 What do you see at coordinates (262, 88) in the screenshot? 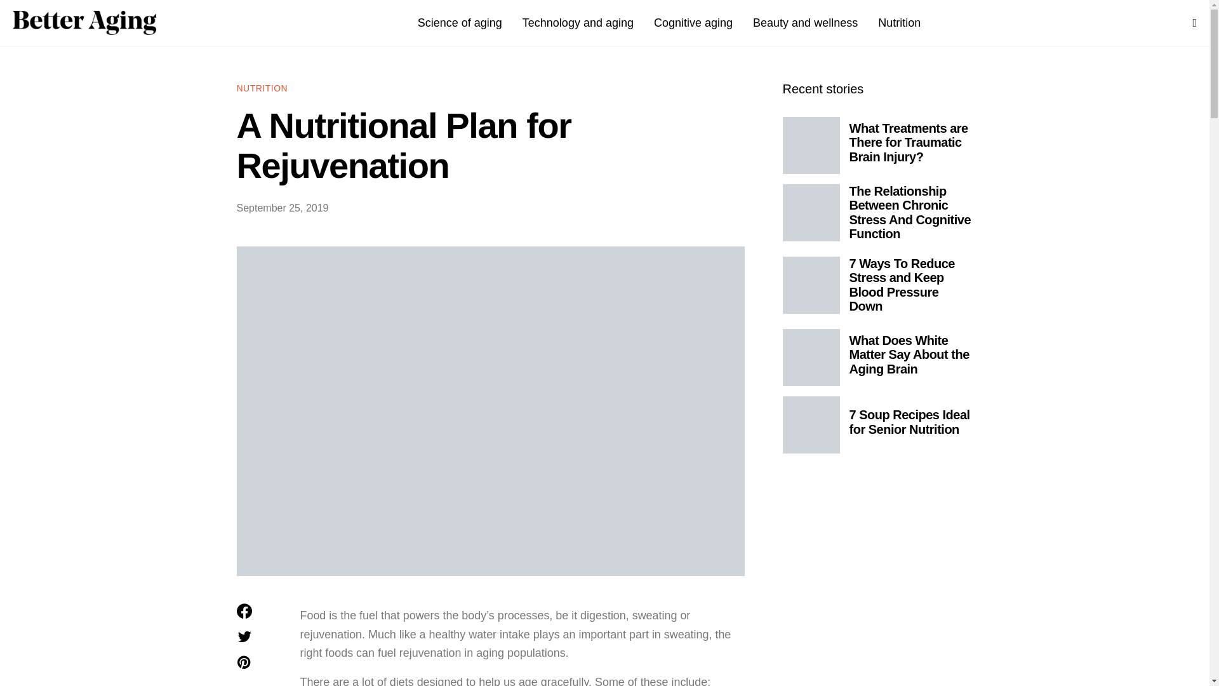
I see `NUTRITION` at bounding box center [262, 88].